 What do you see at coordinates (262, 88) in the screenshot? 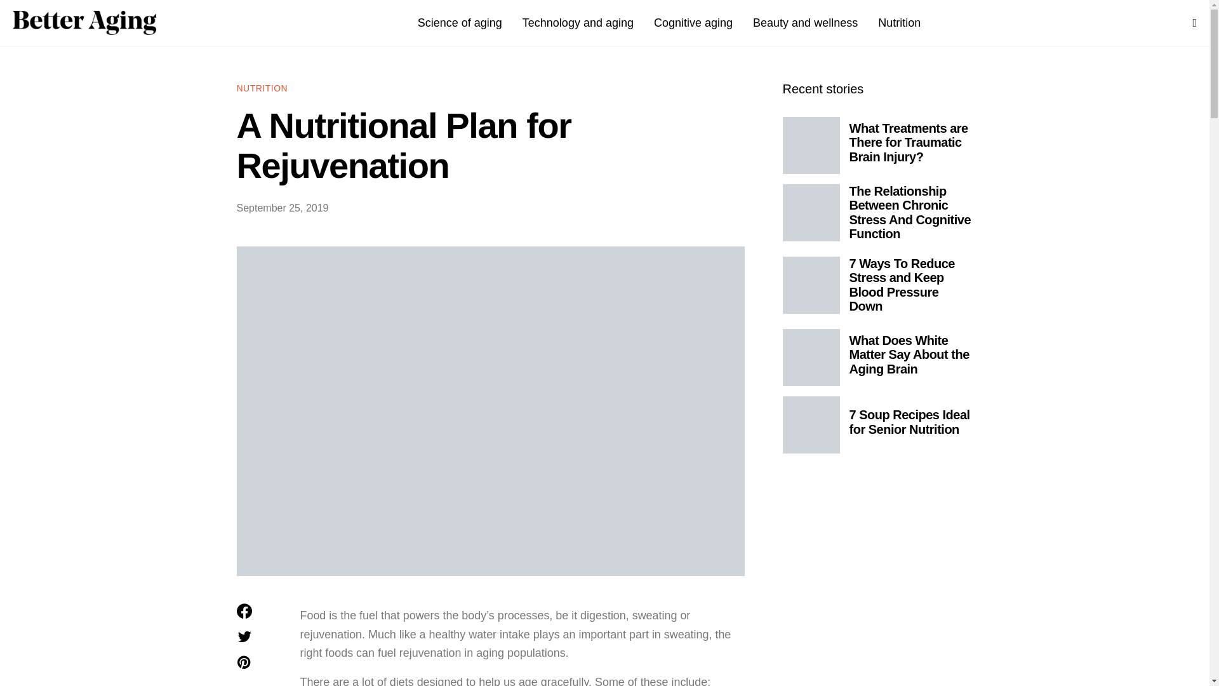
I see `NUTRITION` at bounding box center [262, 88].